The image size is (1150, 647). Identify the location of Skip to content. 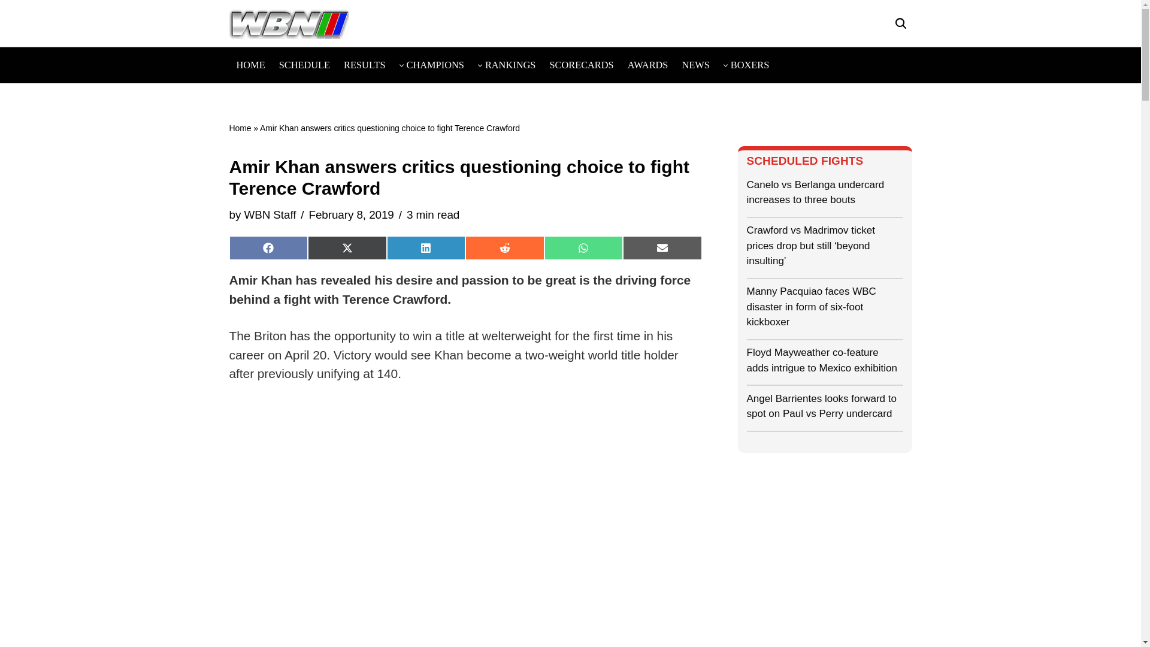
(9, 25).